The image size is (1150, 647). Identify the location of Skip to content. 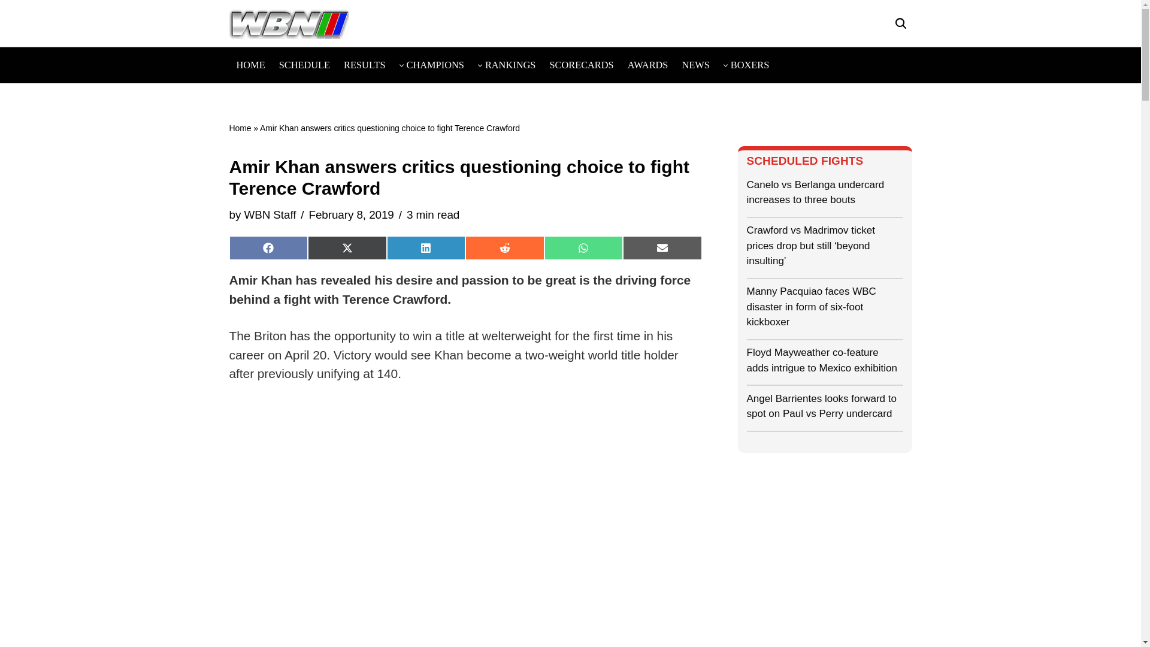
(9, 25).